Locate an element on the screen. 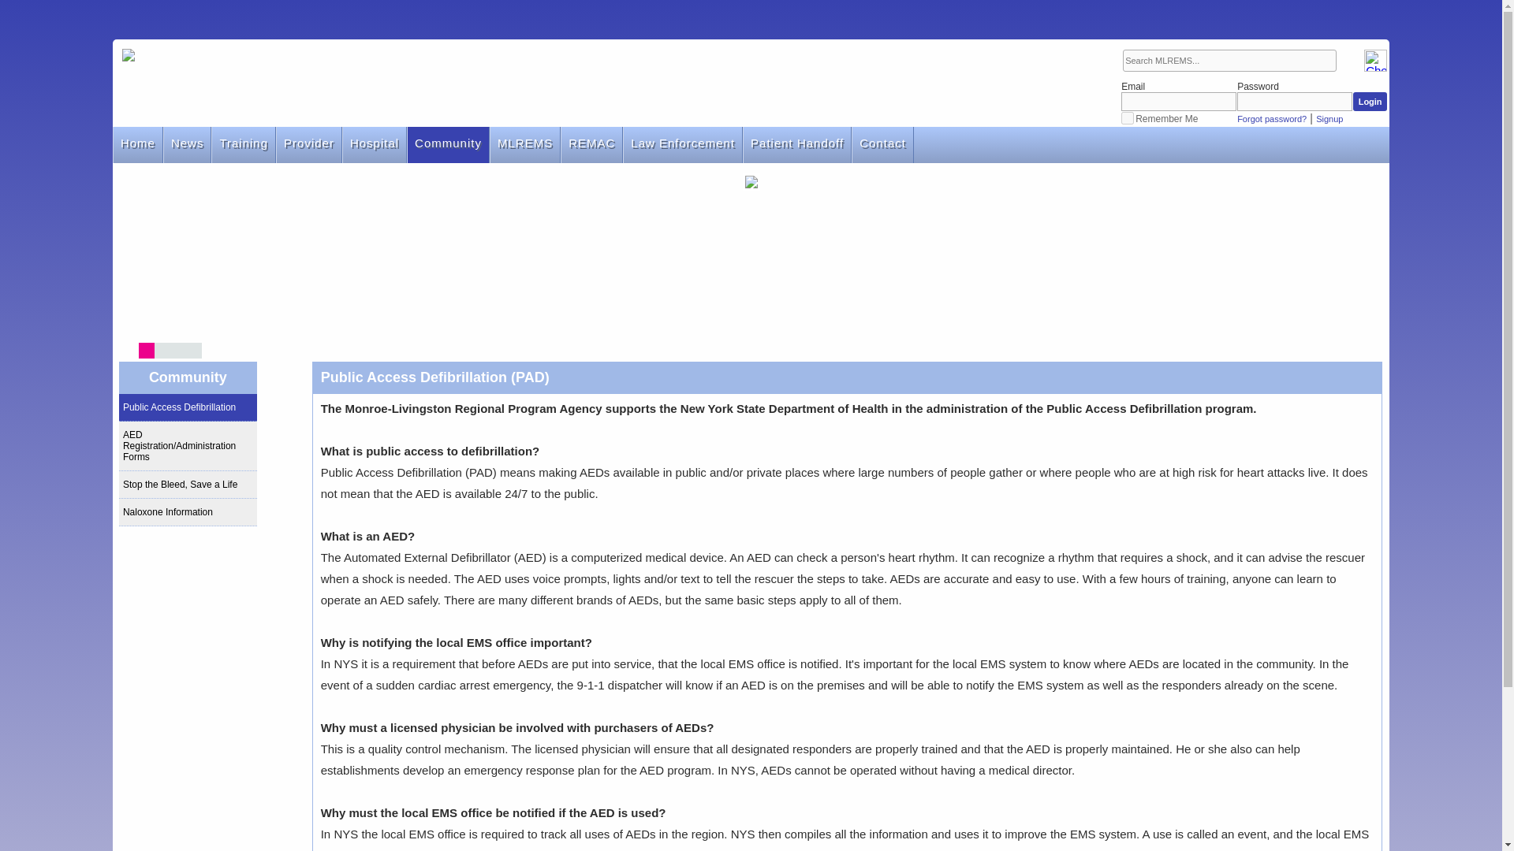 The width and height of the screenshot is (1514, 851). Community is located at coordinates (448, 145).